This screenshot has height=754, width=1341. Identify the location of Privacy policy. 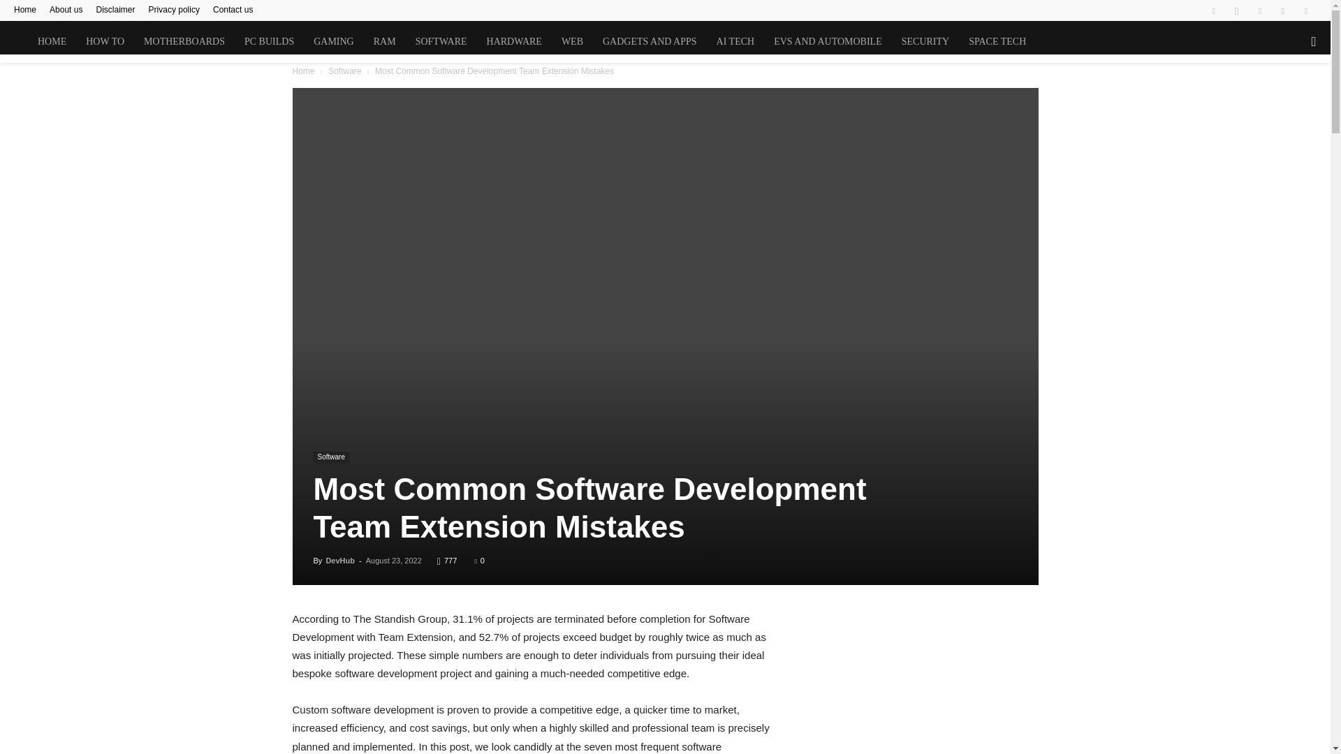
(175, 9).